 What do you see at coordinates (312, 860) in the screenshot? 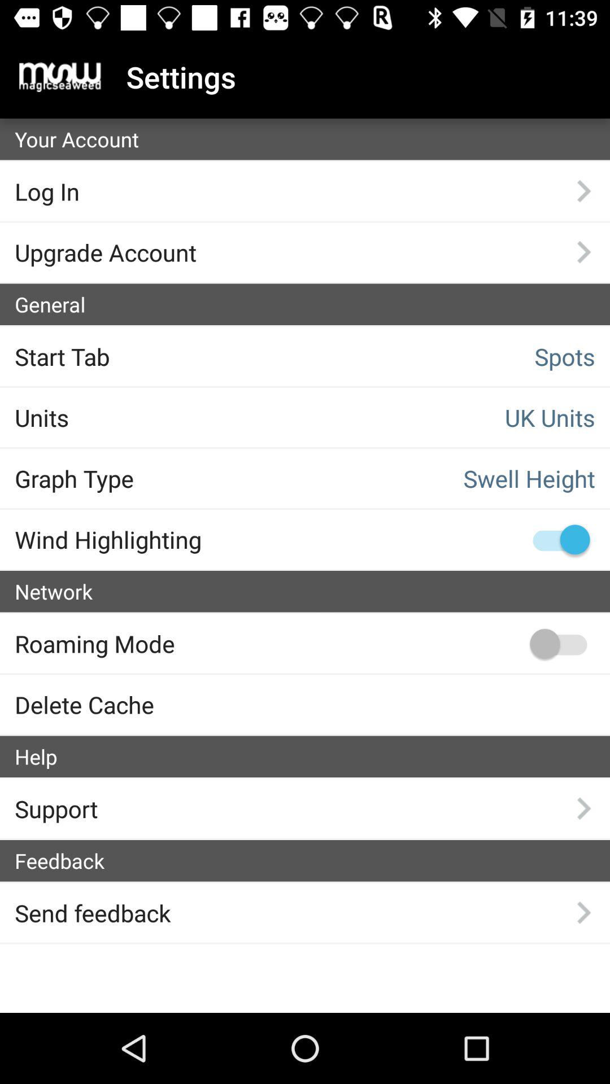
I see `click on the button which is above the send feedback` at bounding box center [312, 860].